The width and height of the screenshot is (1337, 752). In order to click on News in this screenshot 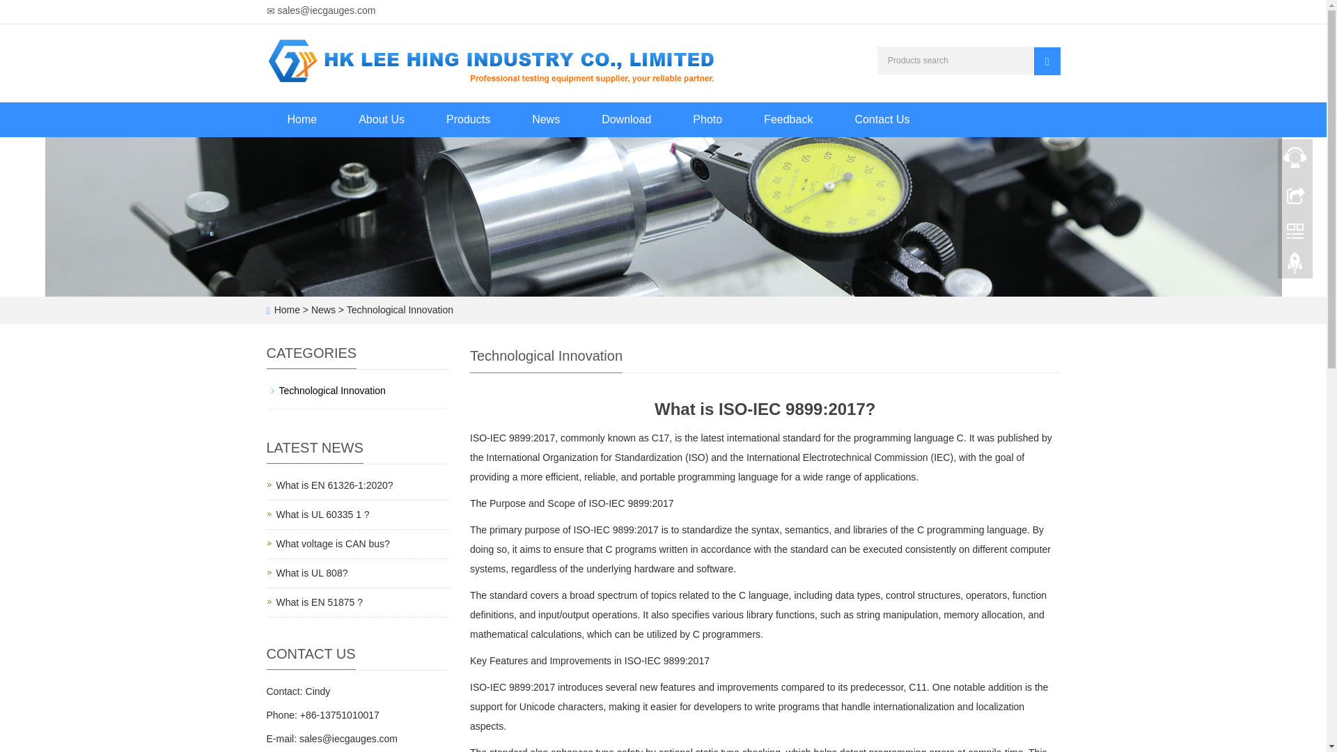, I will do `click(1295, 266)`.